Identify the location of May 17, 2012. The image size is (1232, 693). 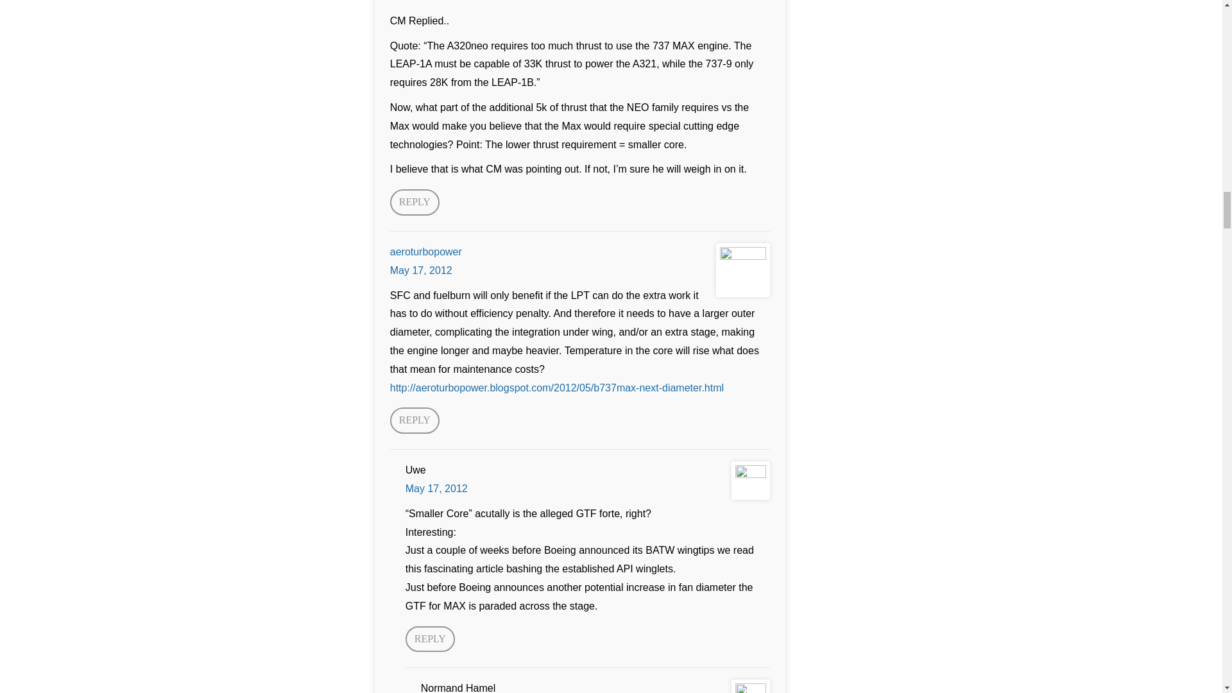
(436, 488).